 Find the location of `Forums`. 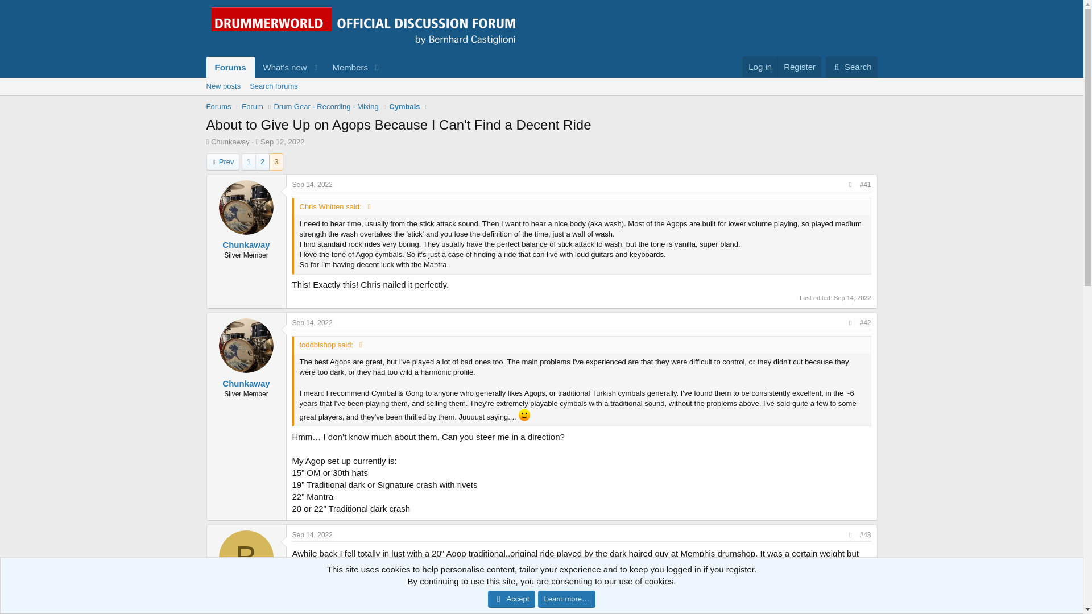

Forums is located at coordinates (541, 99).